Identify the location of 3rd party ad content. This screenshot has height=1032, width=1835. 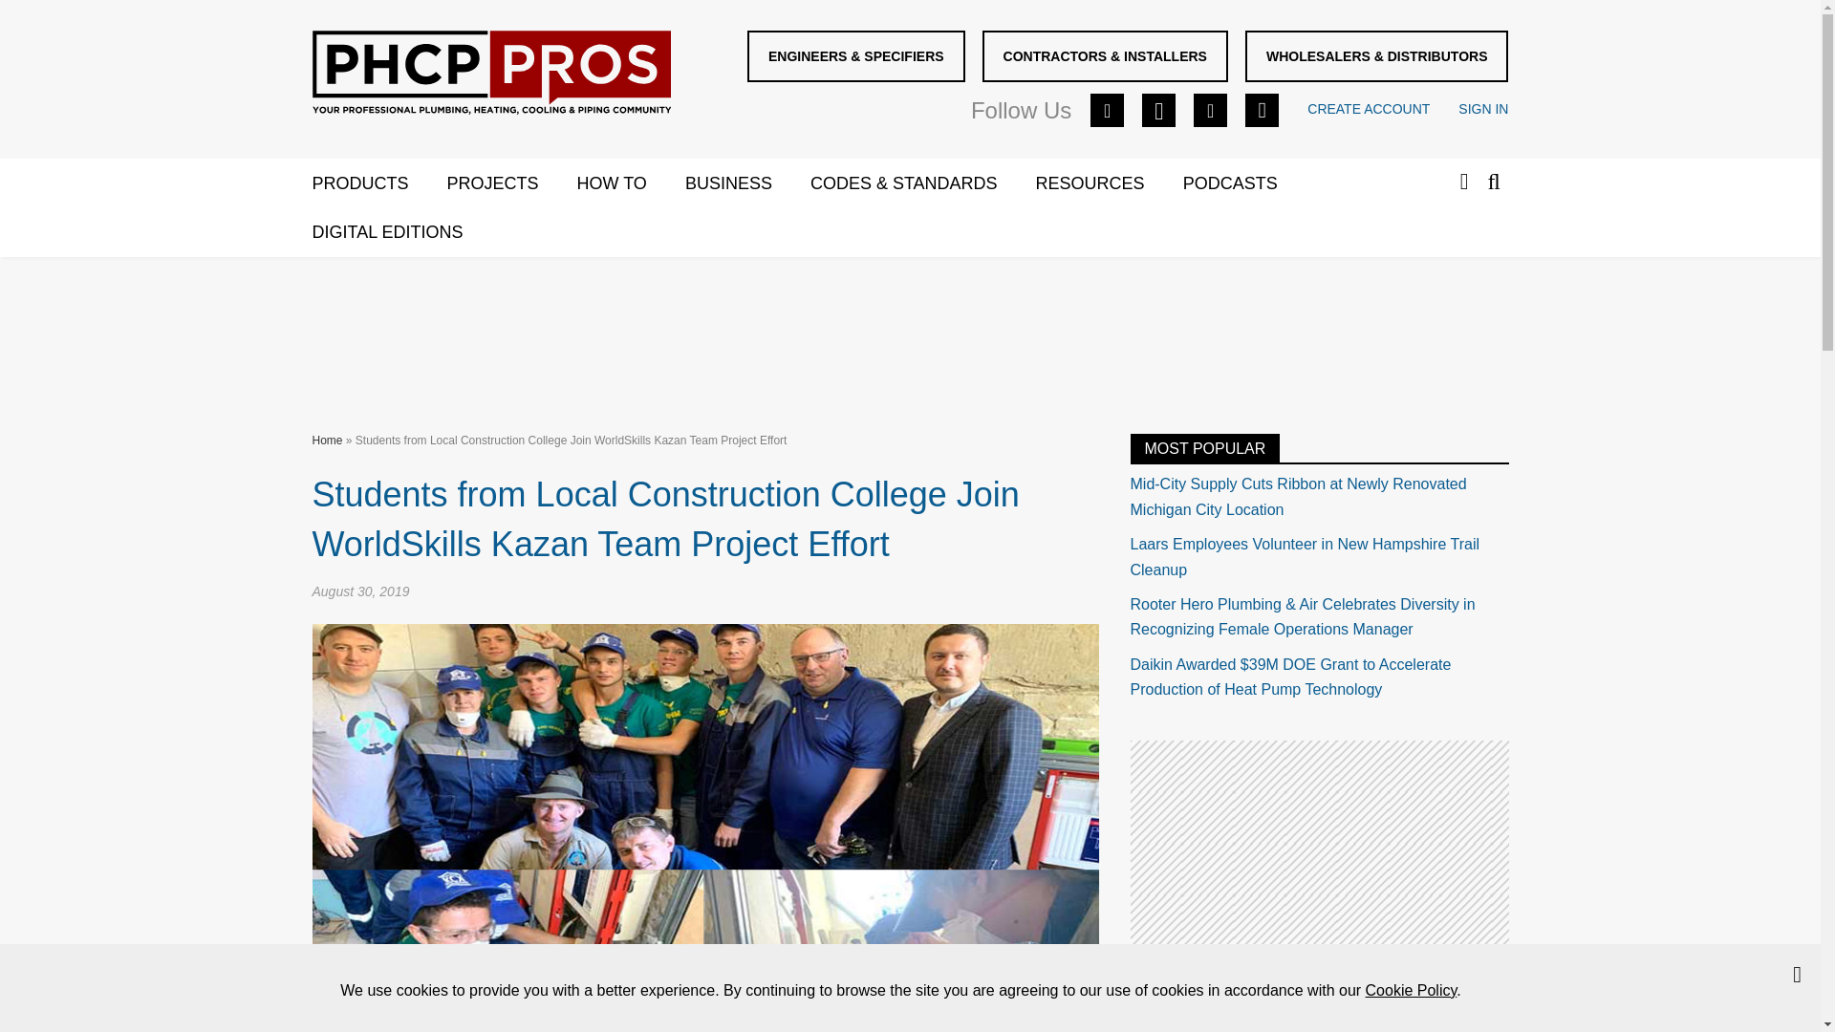
(909, 329).